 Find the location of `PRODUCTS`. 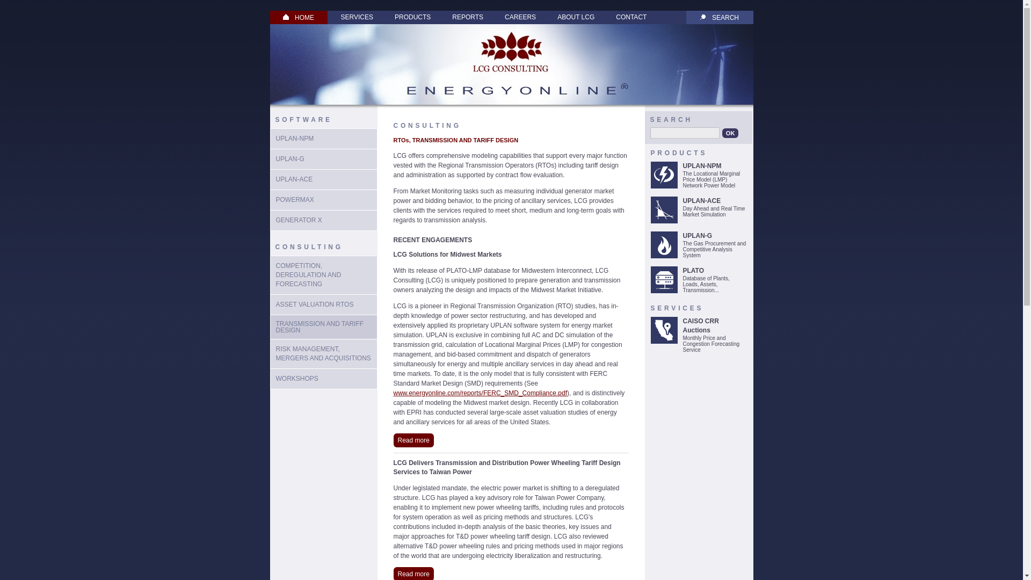

PRODUCTS is located at coordinates (412, 17).